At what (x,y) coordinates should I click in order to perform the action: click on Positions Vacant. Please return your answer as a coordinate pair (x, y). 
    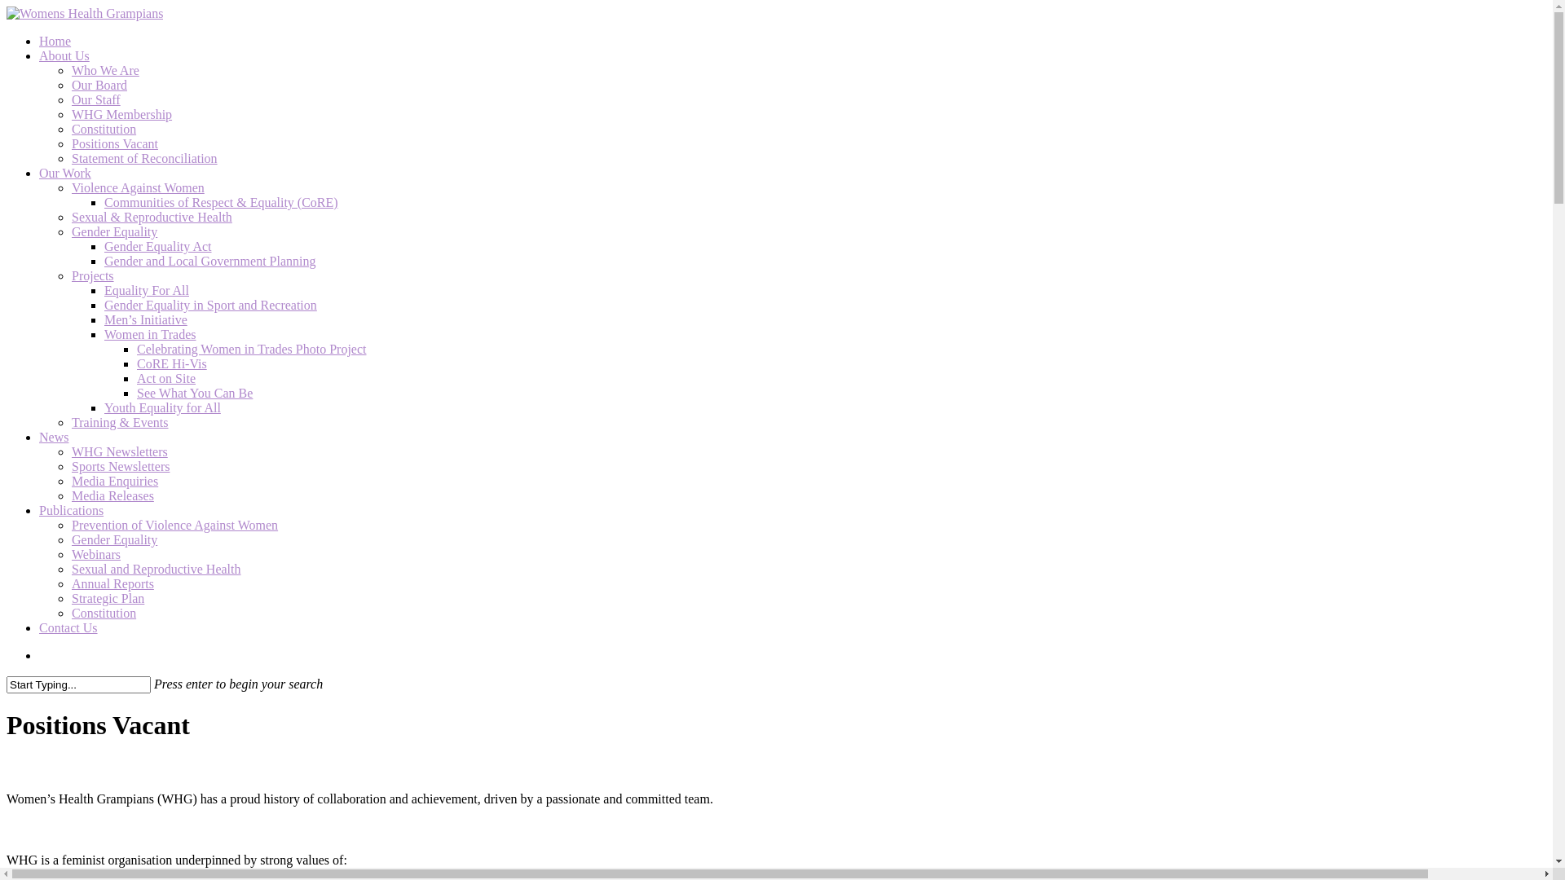
    Looking at the image, I should click on (115, 143).